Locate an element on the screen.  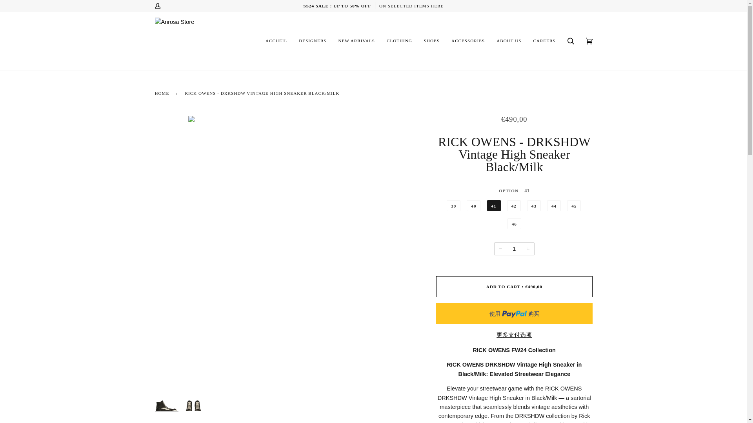
Back to the frontpage is located at coordinates (163, 93).